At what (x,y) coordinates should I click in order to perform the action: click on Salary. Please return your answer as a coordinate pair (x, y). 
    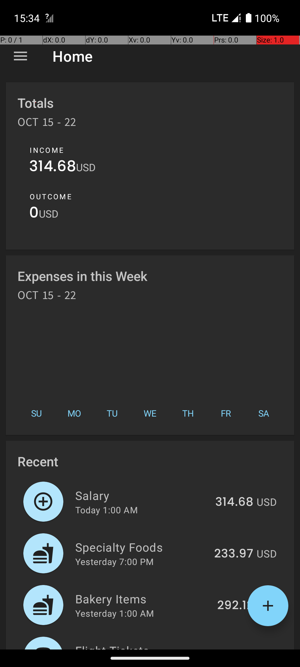
    Looking at the image, I should click on (142, 495).